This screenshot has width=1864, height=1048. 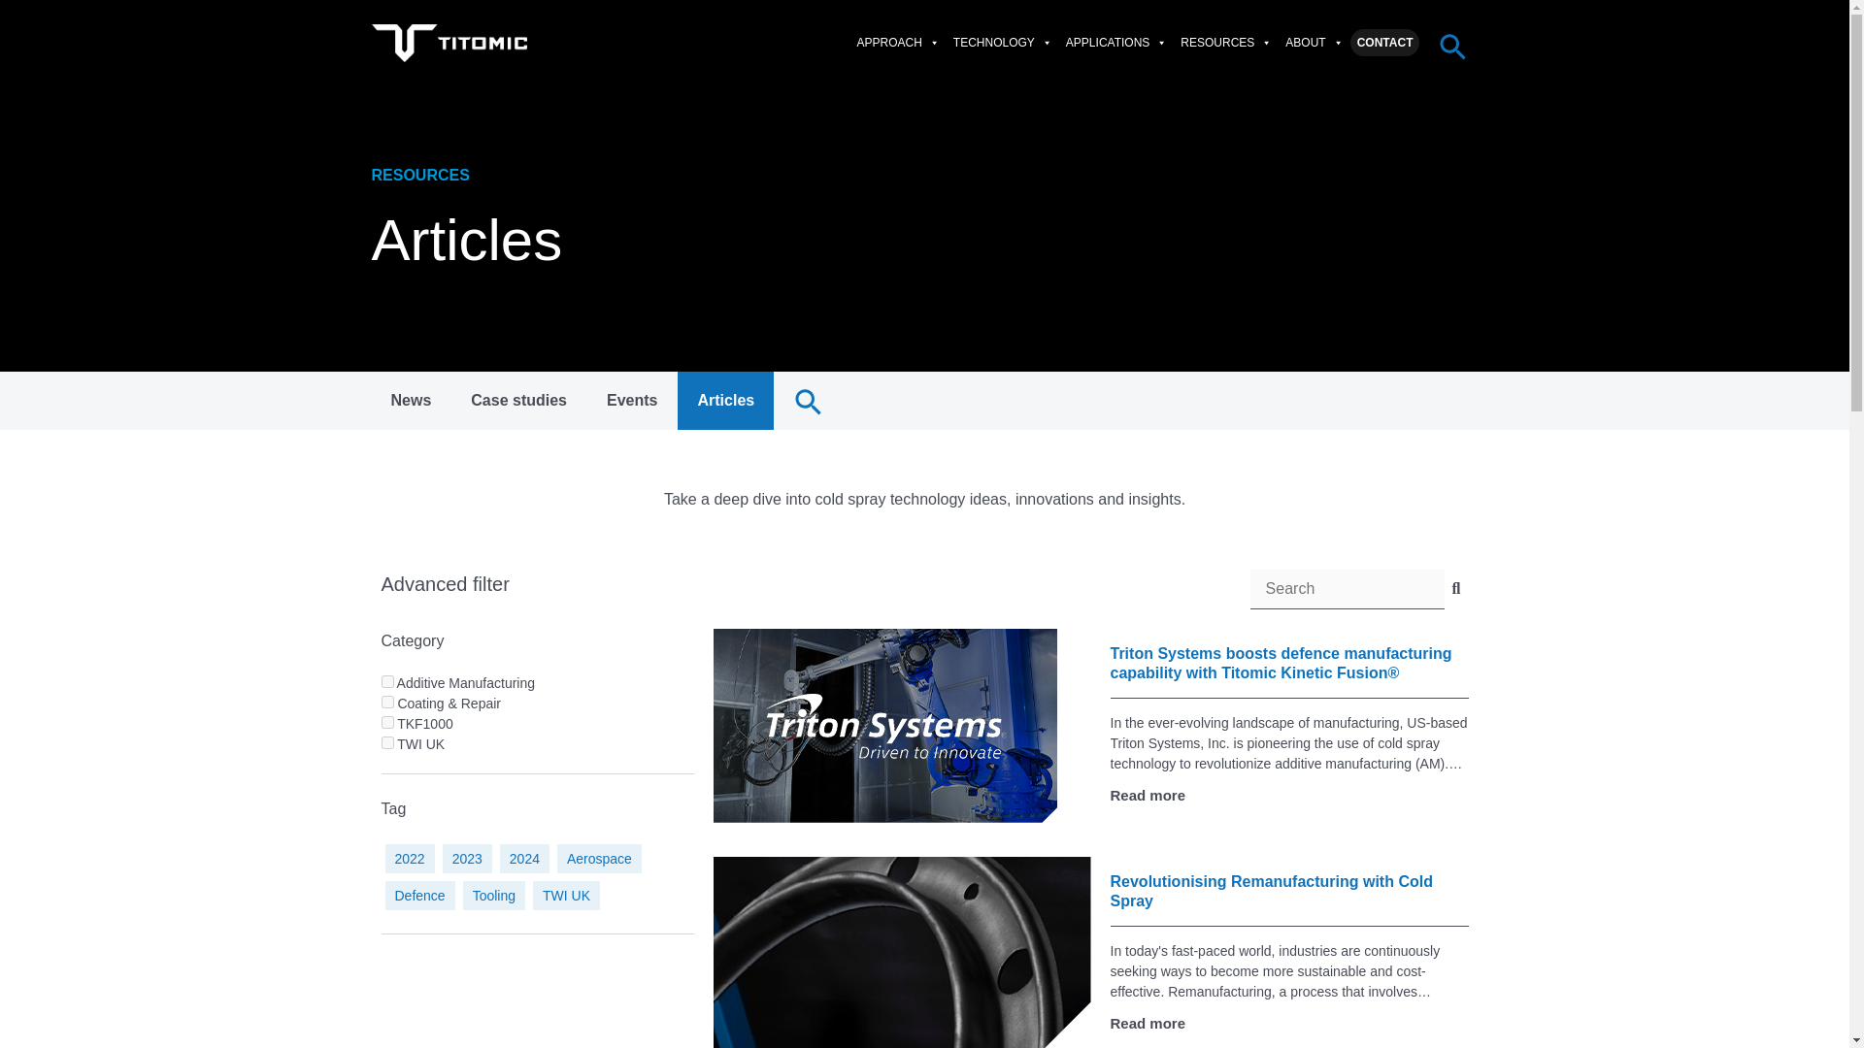 I want to click on APPLICATIONS, so click(x=1116, y=42).